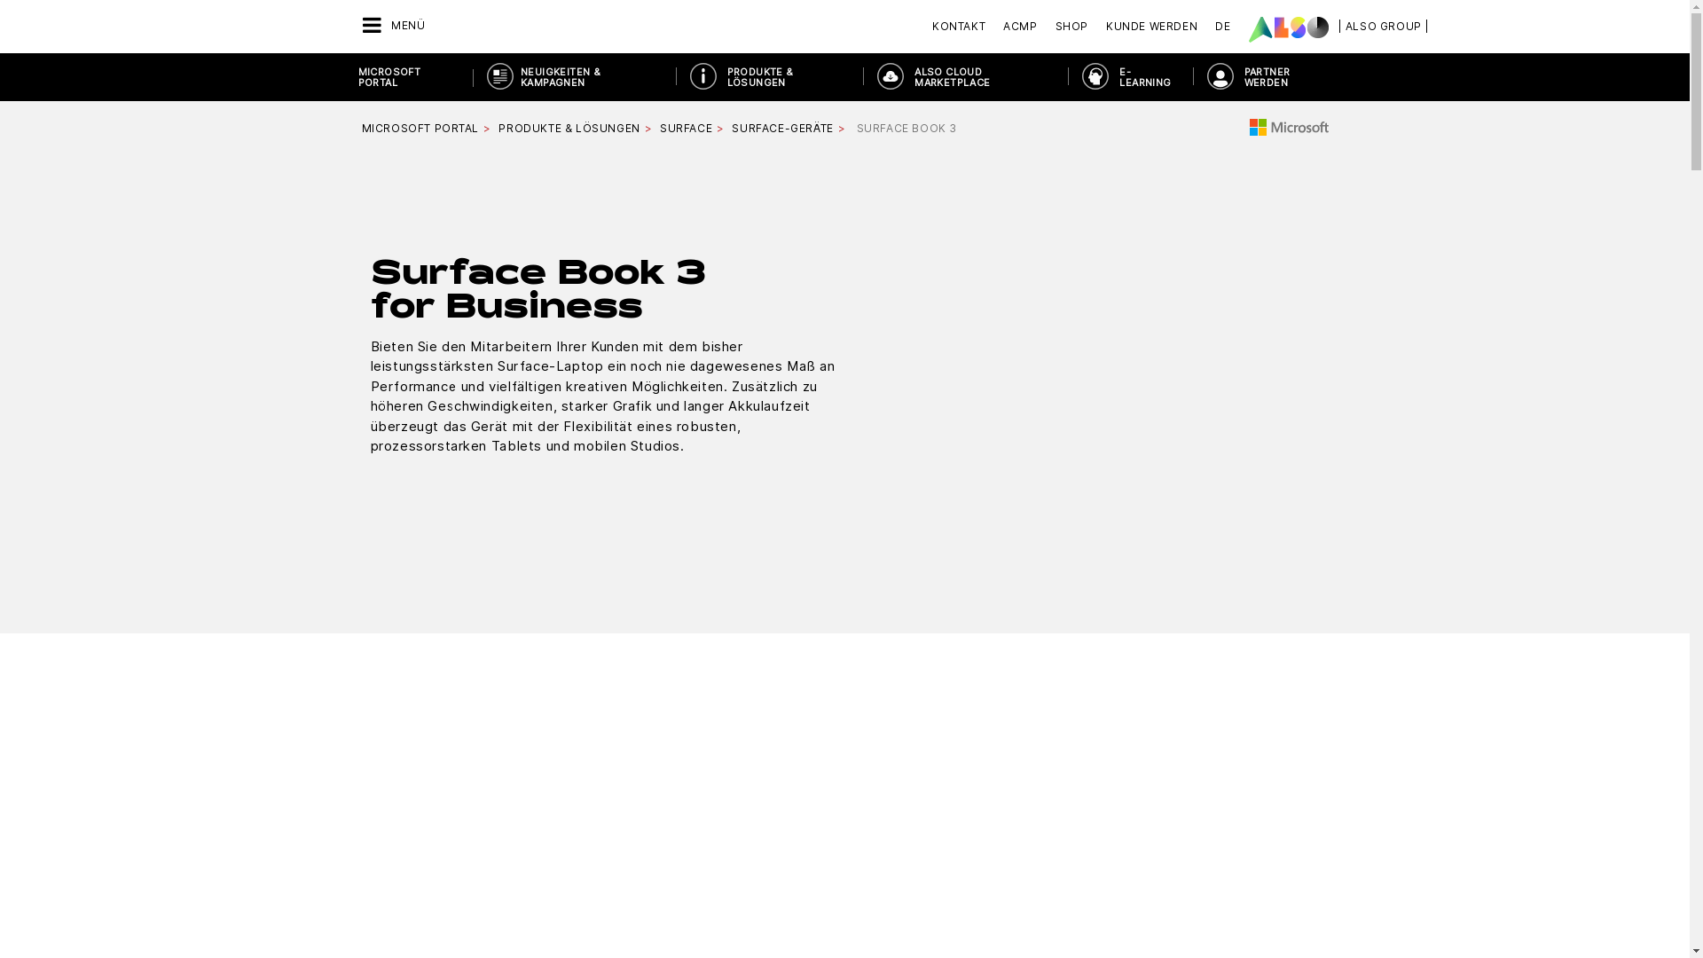 This screenshot has height=958, width=1703. Describe the element at coordinates (420, 128) in the screenshot. I see `MICROSOFT PORTAL` at that location.